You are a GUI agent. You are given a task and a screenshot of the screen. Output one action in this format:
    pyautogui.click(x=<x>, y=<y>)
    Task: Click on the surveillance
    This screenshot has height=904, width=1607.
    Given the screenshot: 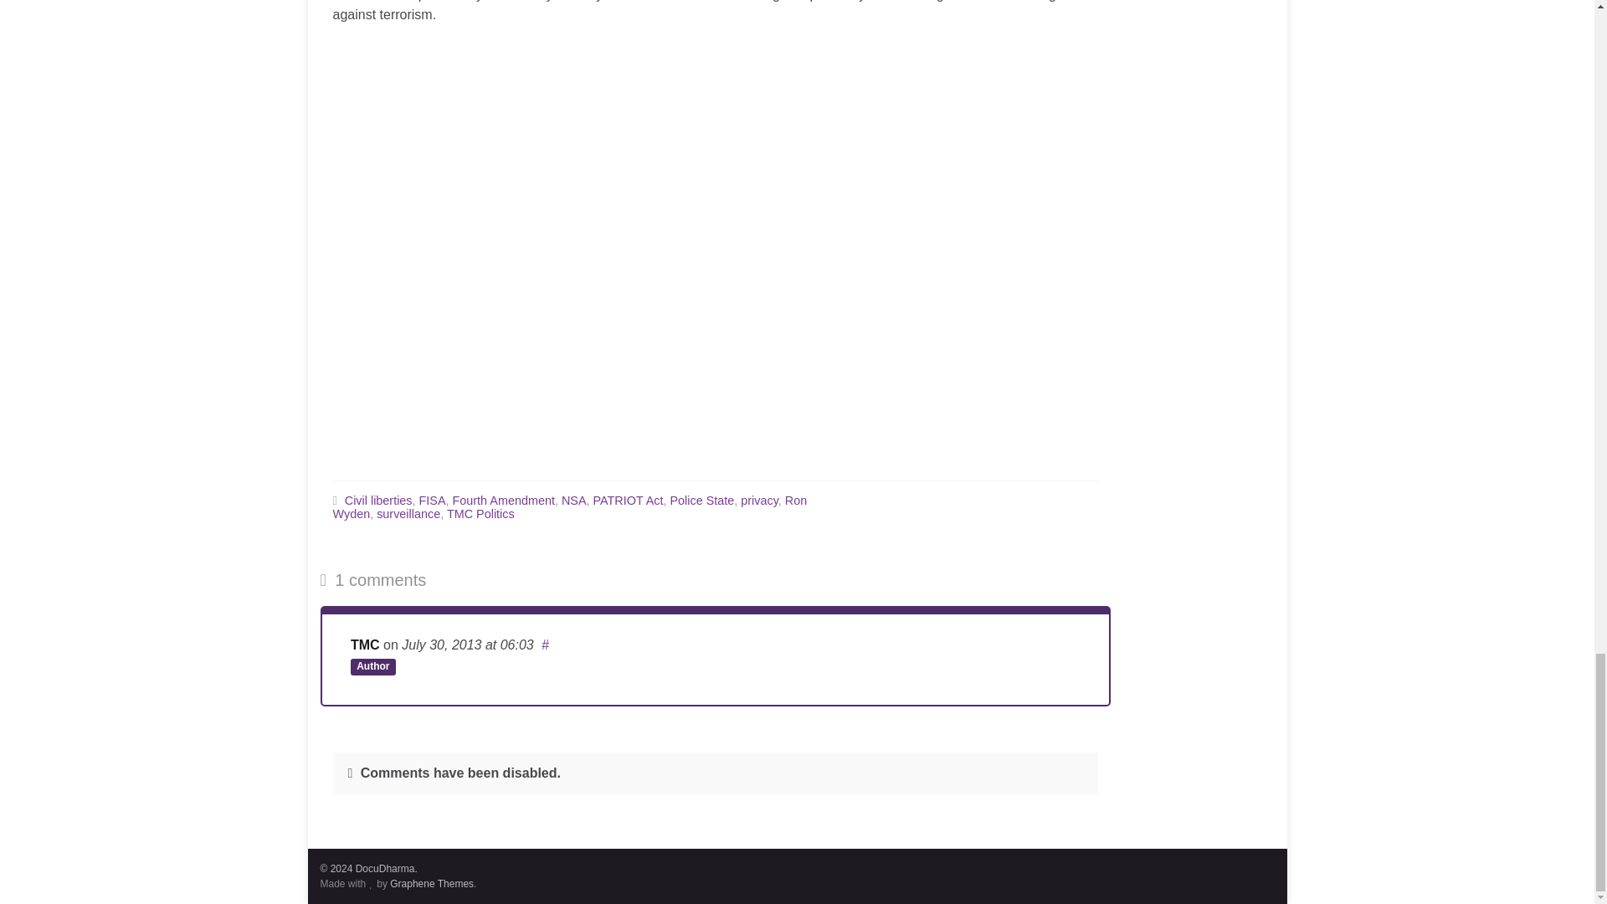 What is the action you would take?
    pyautogui.click(x=408, y=514)
    